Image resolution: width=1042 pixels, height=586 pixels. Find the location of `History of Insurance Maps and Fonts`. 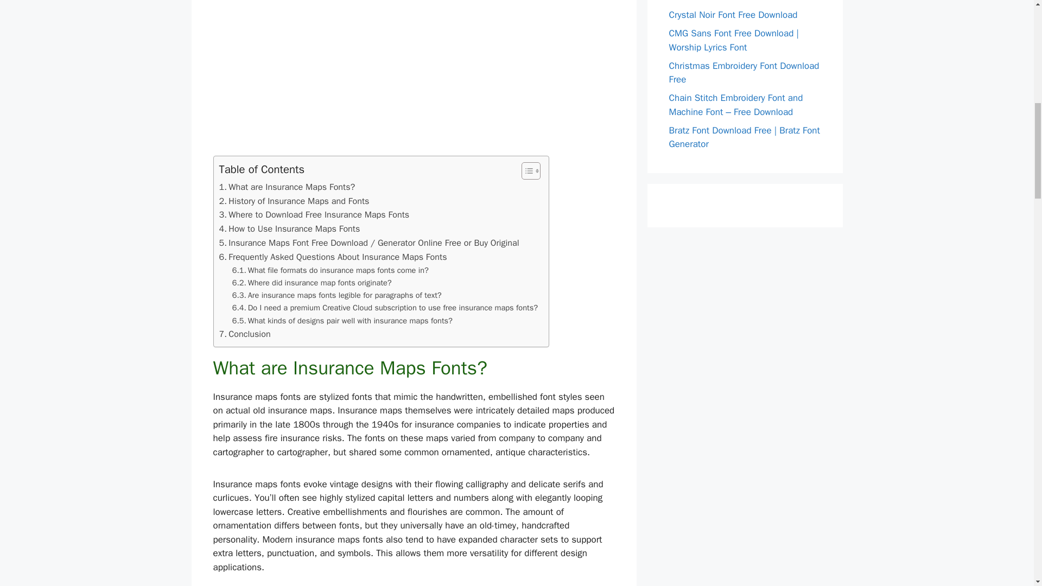

History of Insurance Maps and Fonts is located at coordinates (294, 201).